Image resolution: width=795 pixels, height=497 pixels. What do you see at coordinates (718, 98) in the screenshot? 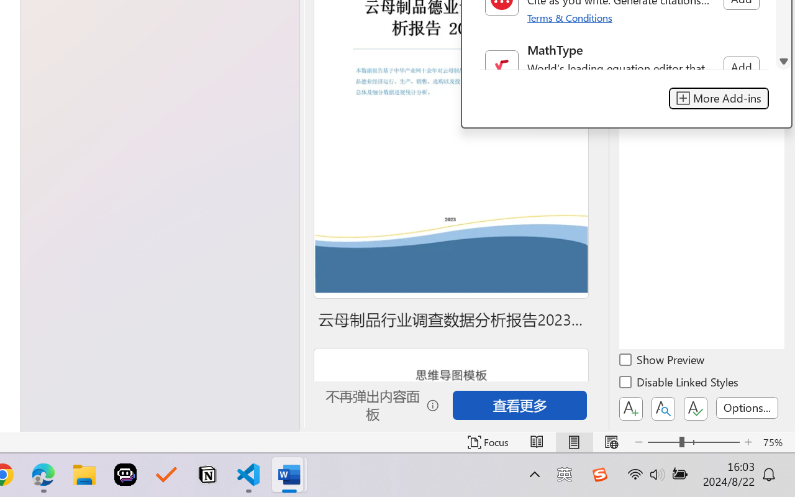
I see `More Add-ins` at bounding box center [718, 98].